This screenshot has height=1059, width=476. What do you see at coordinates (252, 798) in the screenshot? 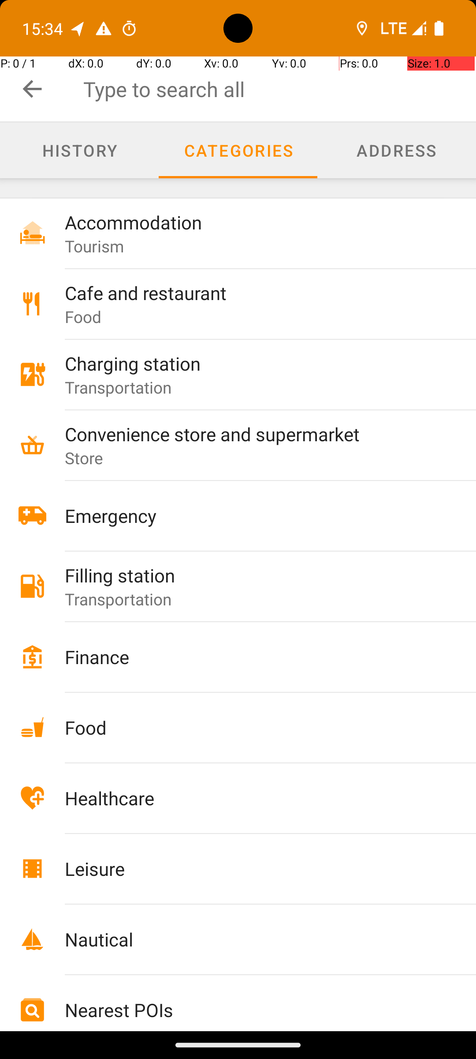
I see `Healthcare` at bounding box center [252, 798].